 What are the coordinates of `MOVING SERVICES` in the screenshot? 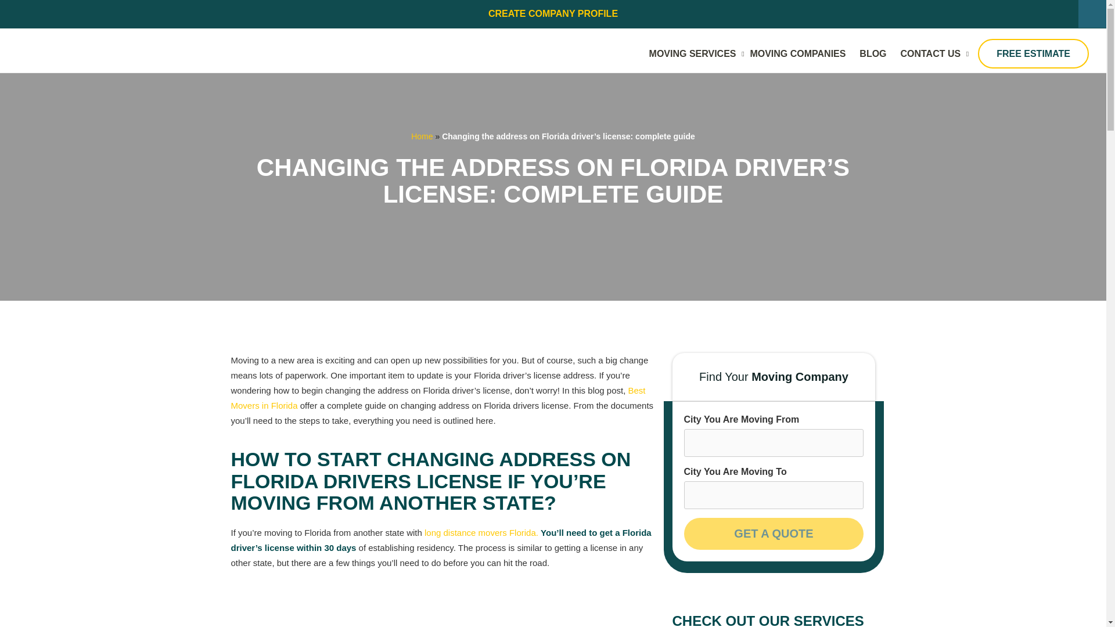 It's located at (692, 53).